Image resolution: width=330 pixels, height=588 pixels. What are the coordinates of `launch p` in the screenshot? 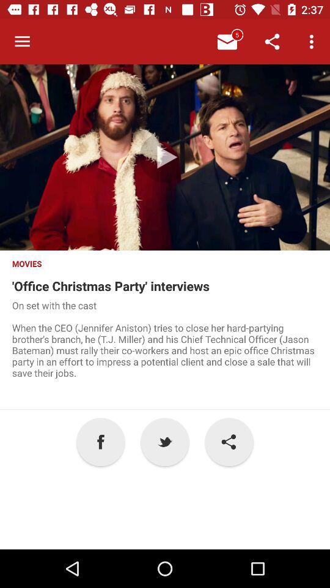 It's located at (165, 442).